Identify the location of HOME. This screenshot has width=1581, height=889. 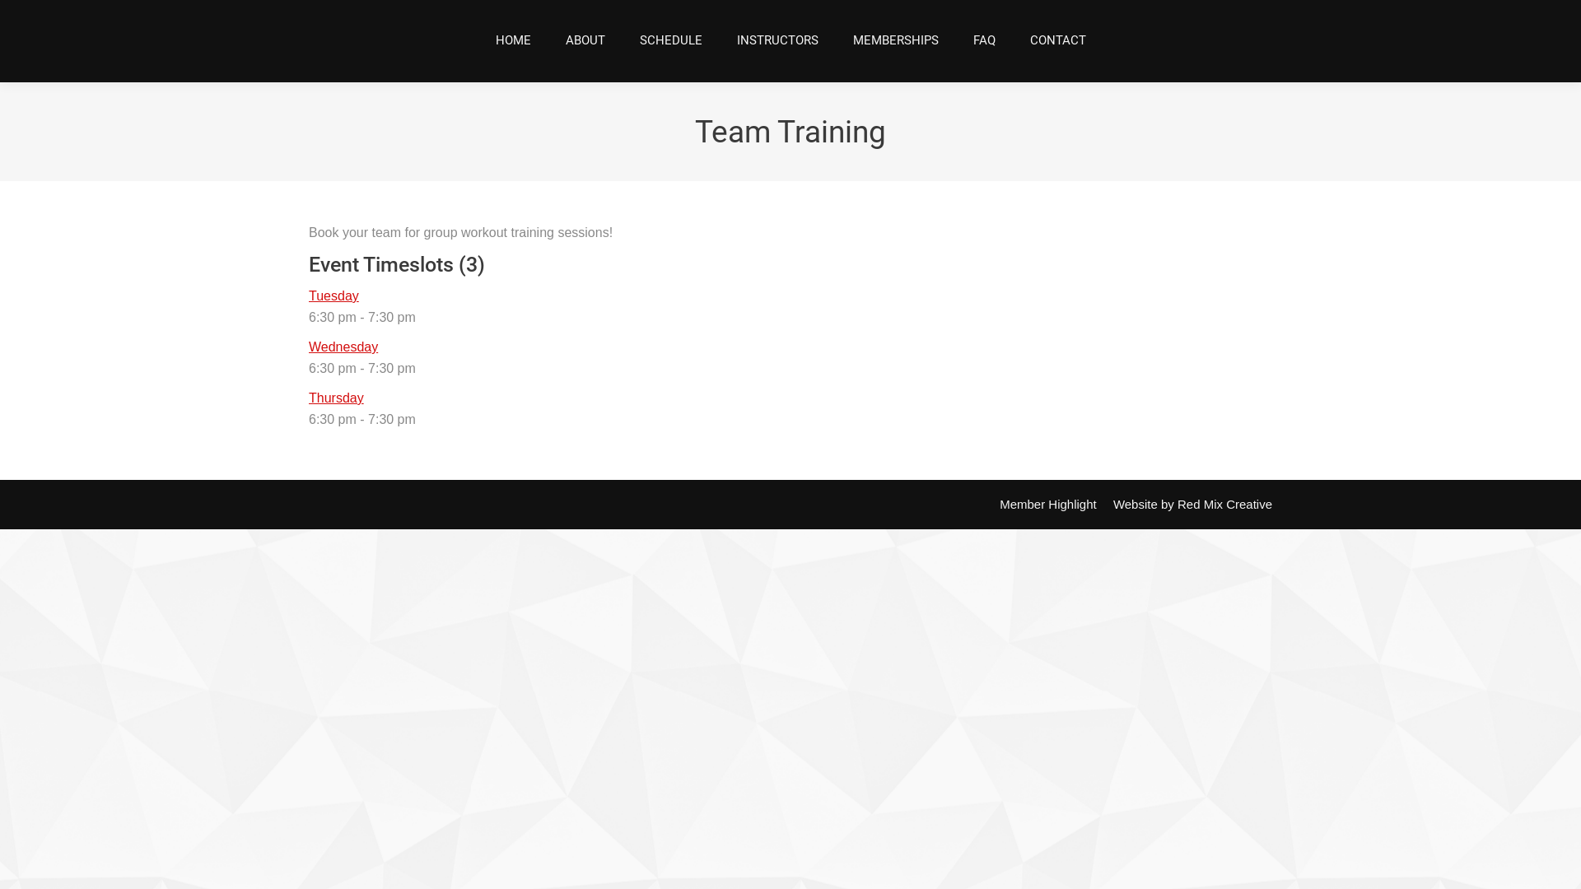
(512, 41).